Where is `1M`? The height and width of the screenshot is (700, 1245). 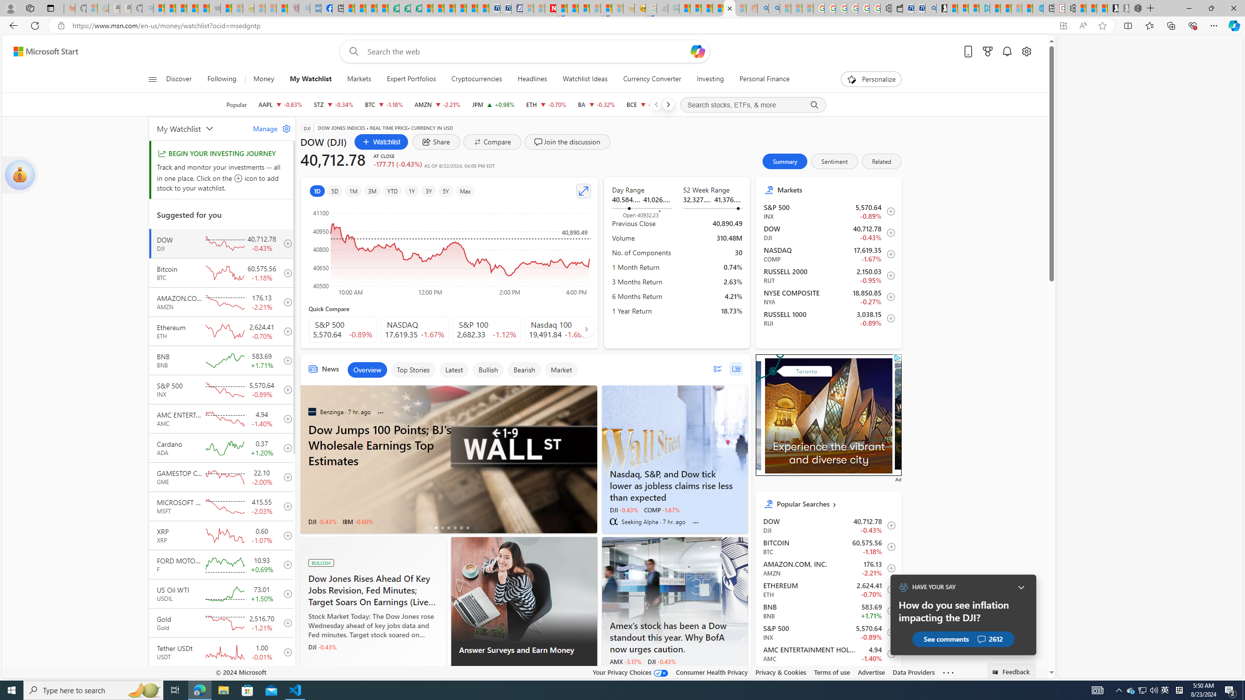 1M is located at coordinates (353, 191).